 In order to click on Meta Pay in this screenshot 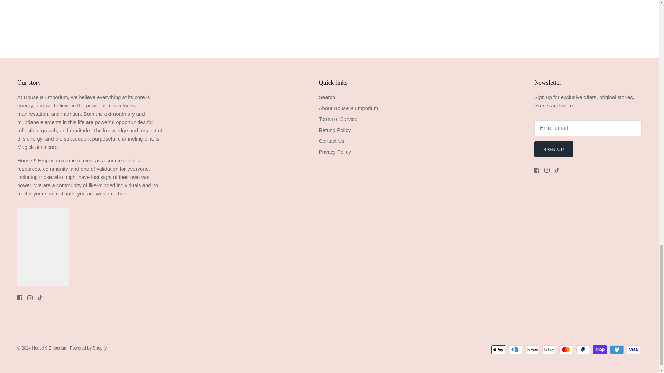, I will do `click(532, 350)`.